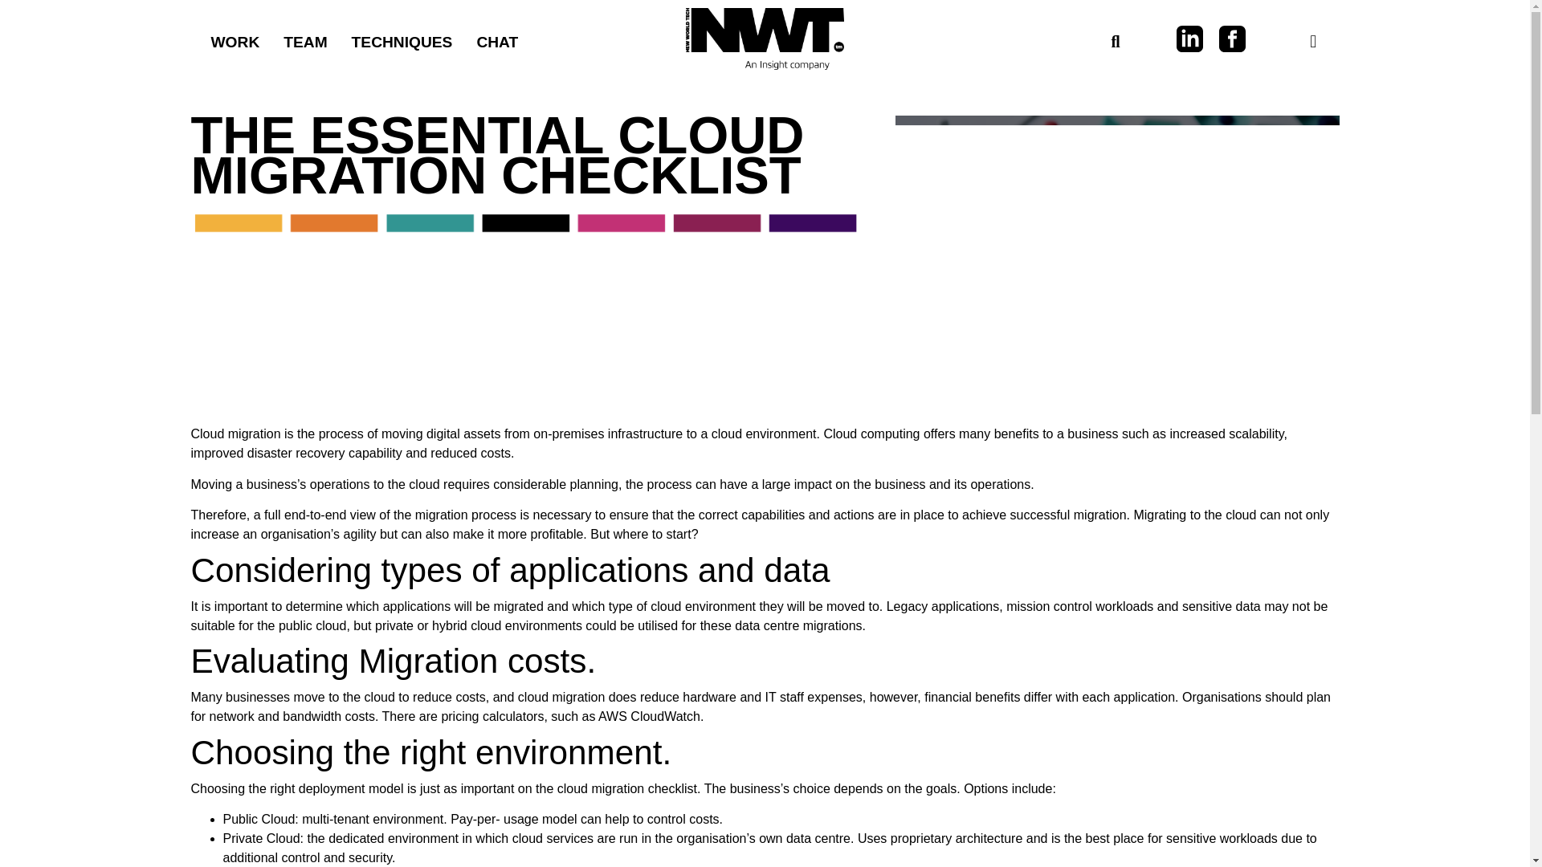  Describe the element at coordinates (496, 42) in the screenshot. I see `CHAT` at that location.